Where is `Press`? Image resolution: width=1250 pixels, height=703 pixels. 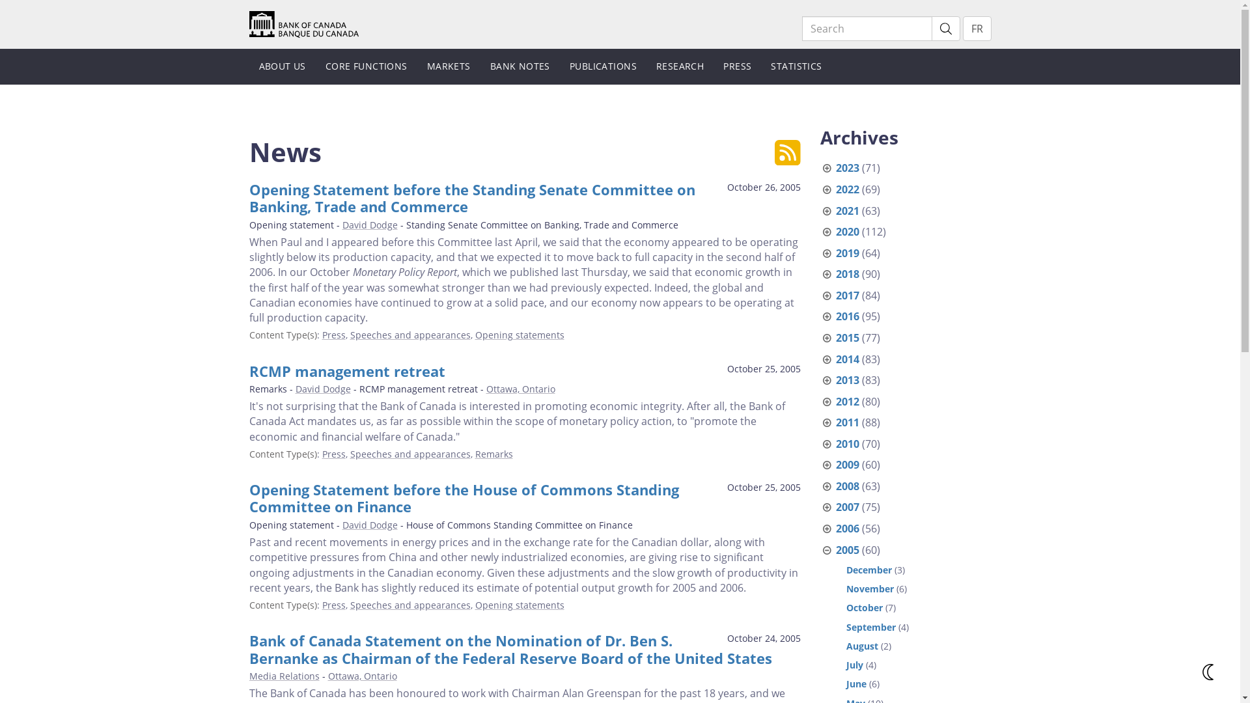 Press is located at coordinates (333, 454).